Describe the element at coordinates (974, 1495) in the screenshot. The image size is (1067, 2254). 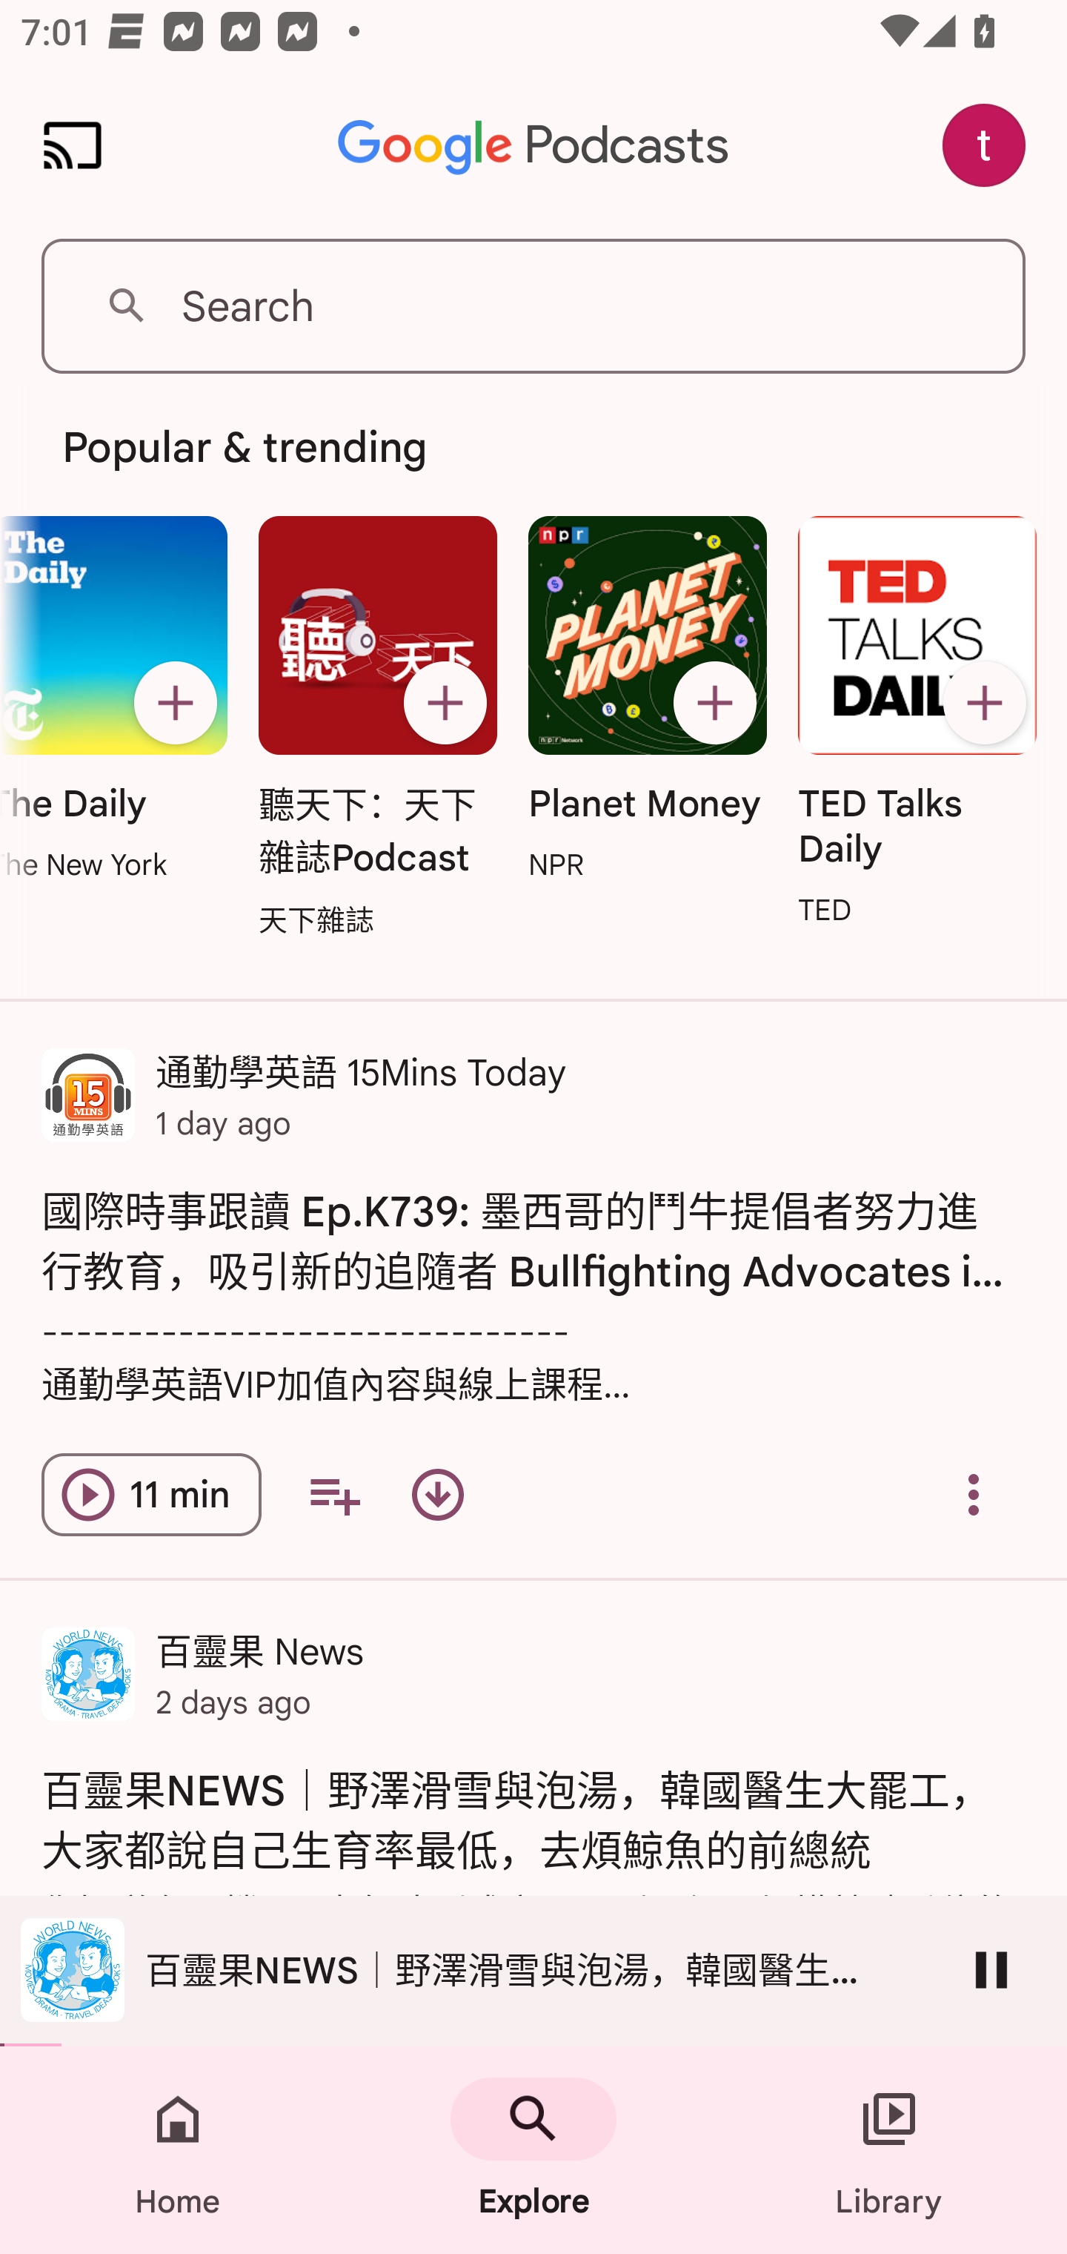
I see `Overflow menu` at that location.